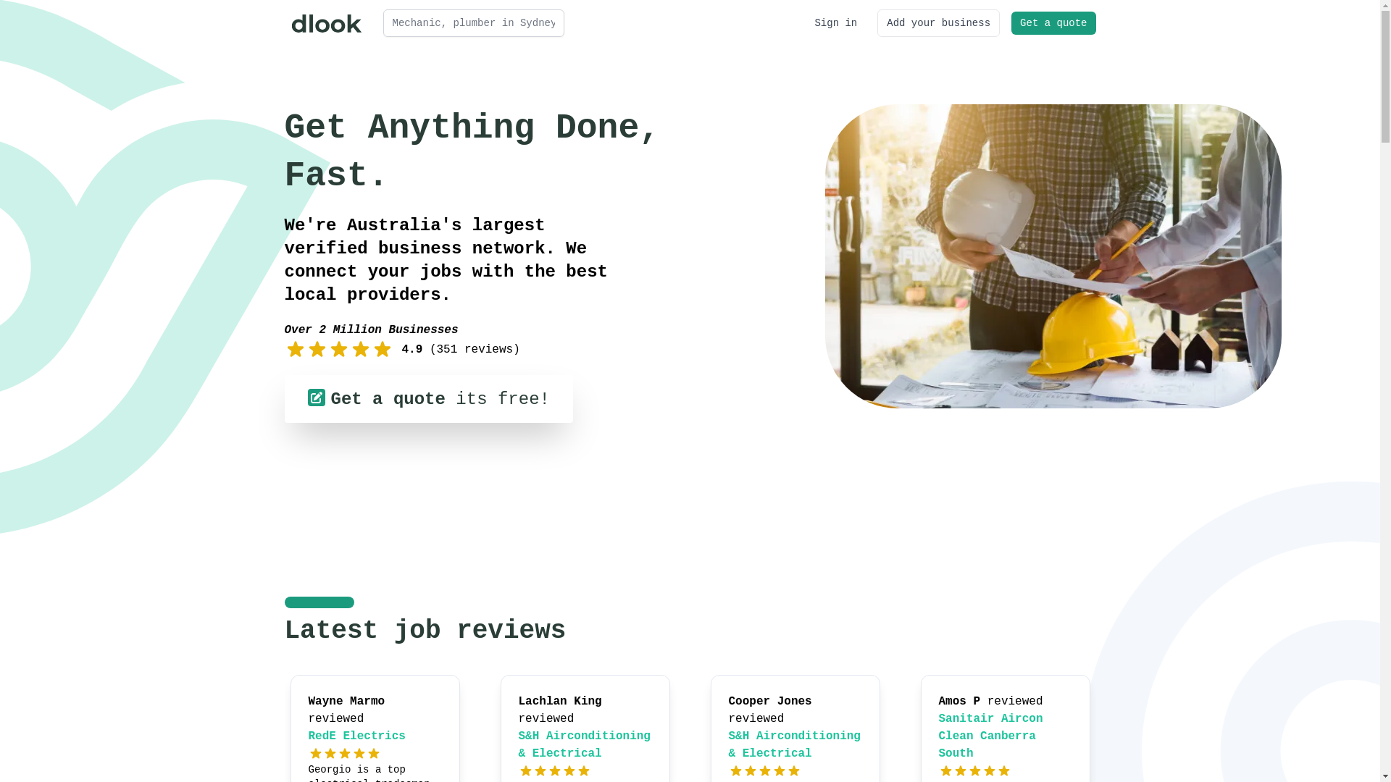  I want to click on Get a quote, so click(1053, 23).